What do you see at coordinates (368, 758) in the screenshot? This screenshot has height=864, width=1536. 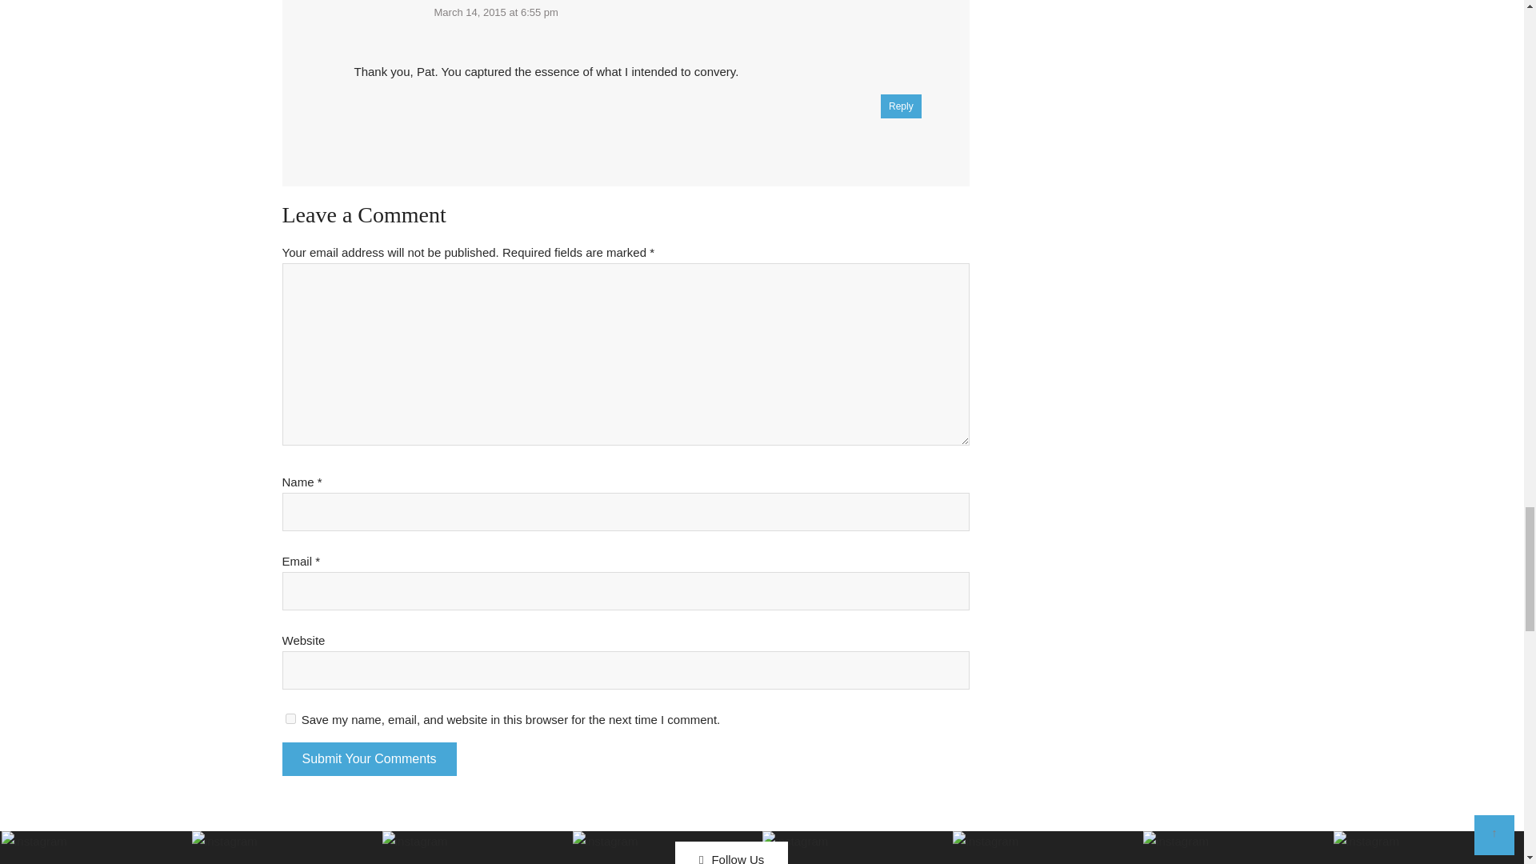 I see `Submit Your Comments` at bounding box center [368, 758].